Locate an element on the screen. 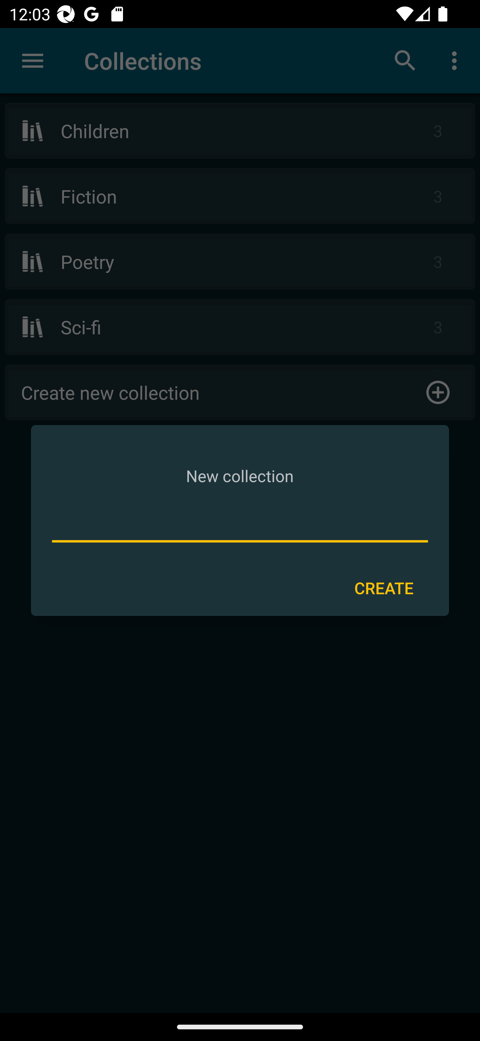 The height and width of the screenshot is (1041, 480). CREATE is located at coordinates (384, 588).